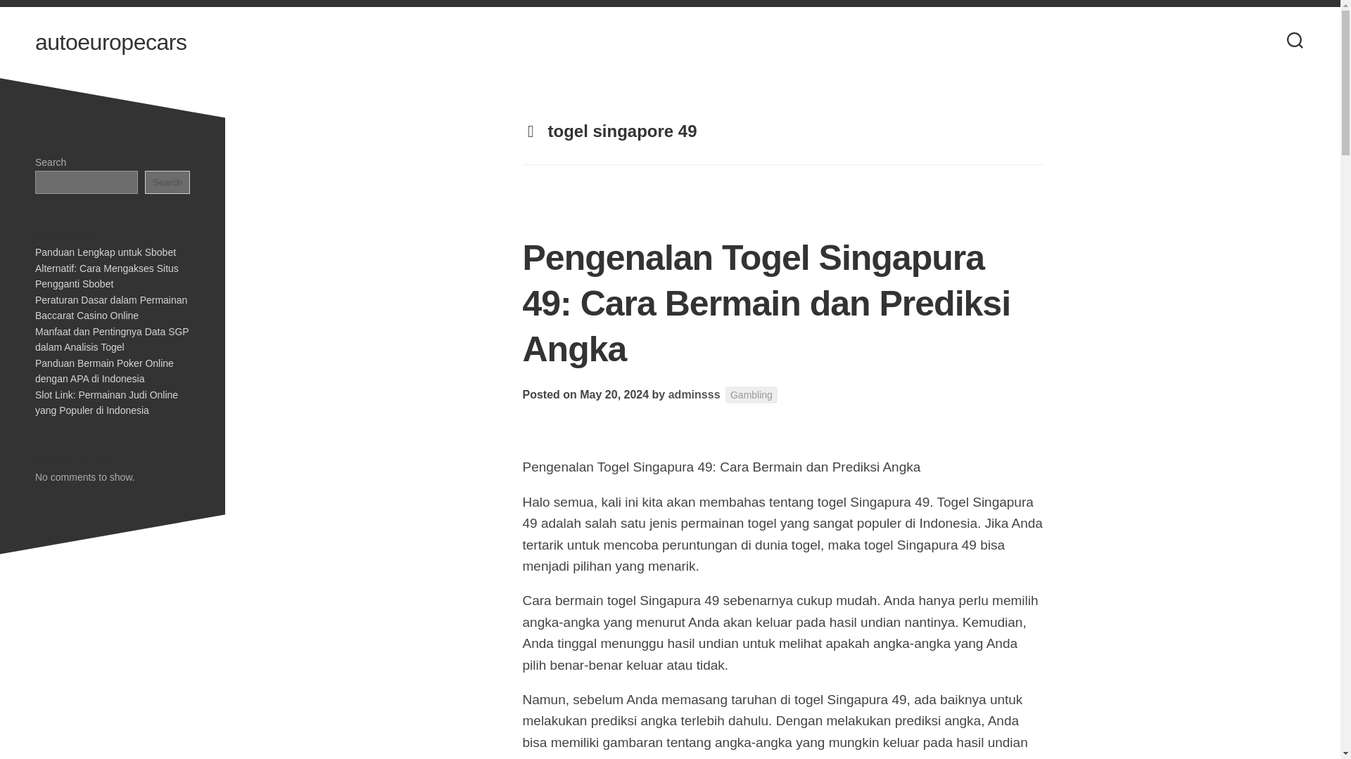 The image size is (1351, 759). I want to click on autoeuropecars, so click(110, 42).